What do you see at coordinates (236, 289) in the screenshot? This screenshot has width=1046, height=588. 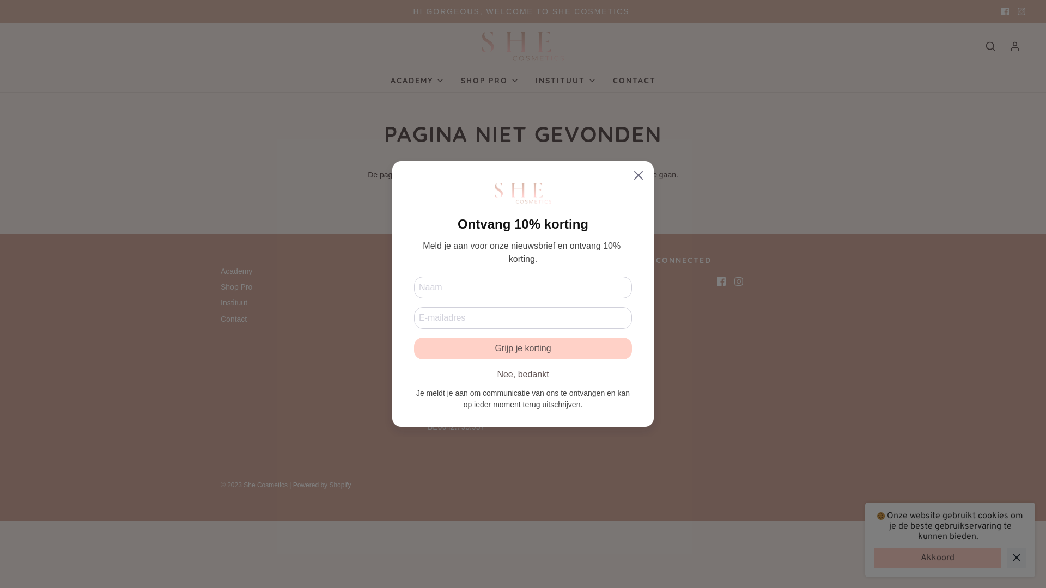 I see `Shop Pro` at bounding box center [236, 289].